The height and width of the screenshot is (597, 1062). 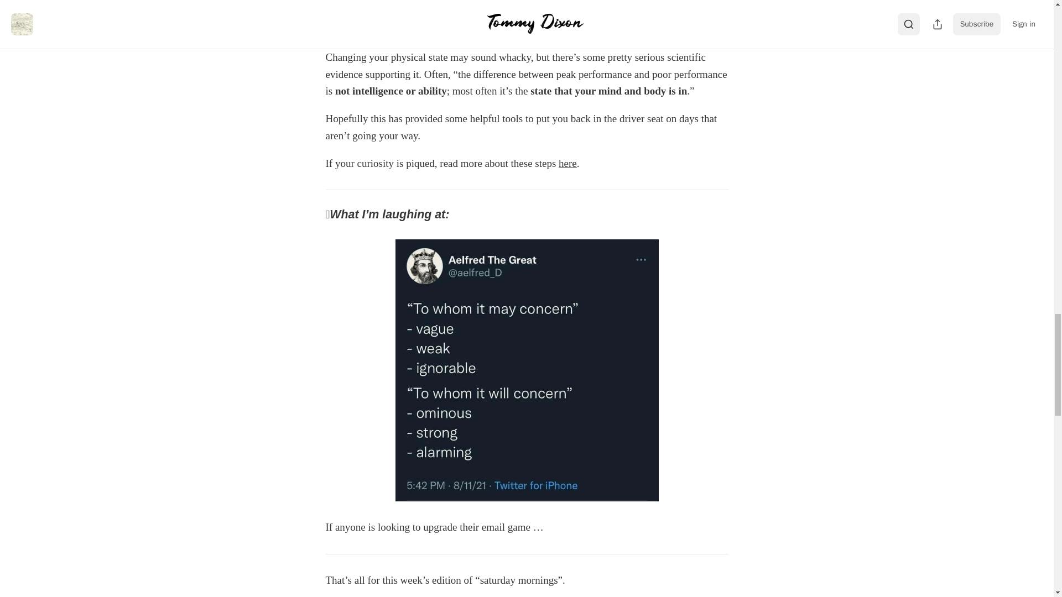 I want to click on here, so click(x=568, y=163).